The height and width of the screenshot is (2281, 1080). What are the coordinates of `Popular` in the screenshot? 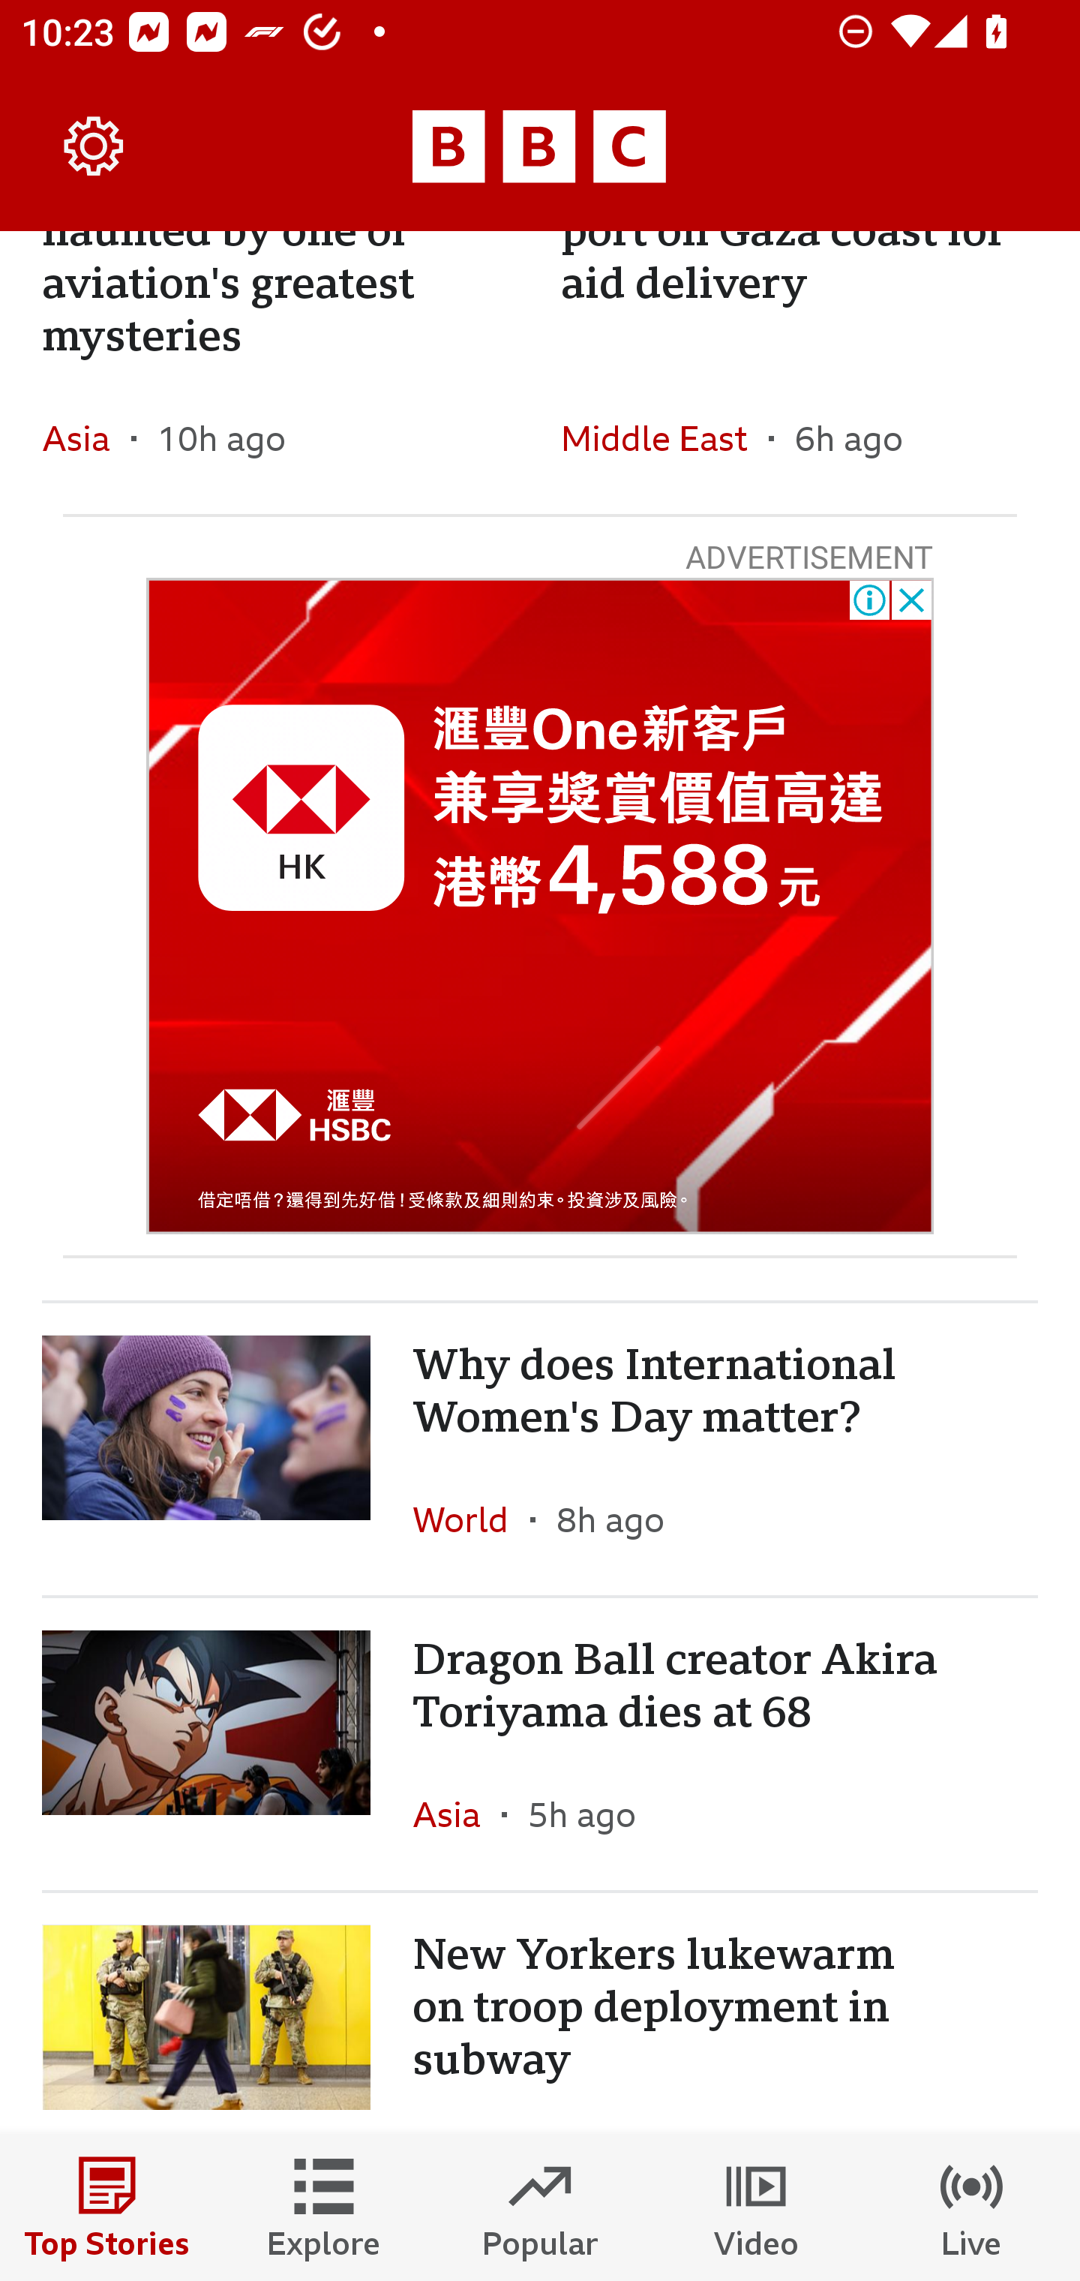 It's located at (540, 2207).